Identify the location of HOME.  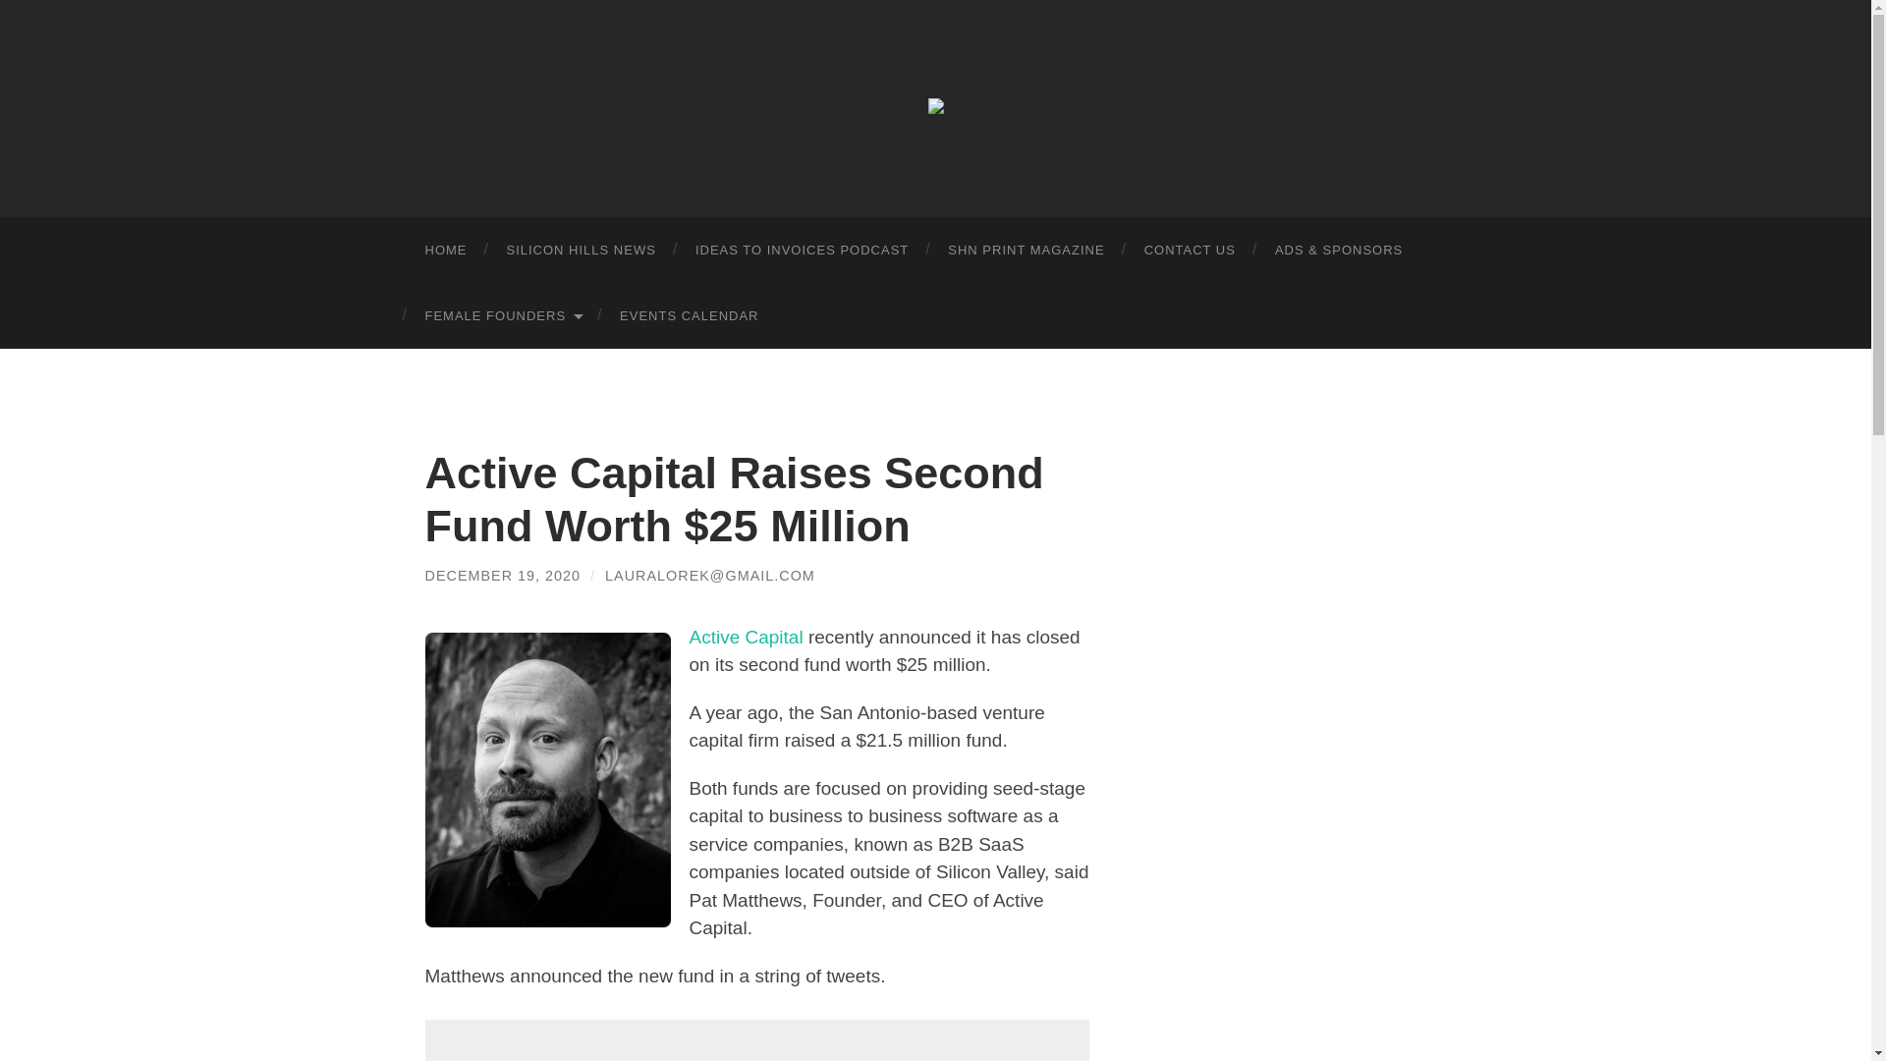
(446, 250).